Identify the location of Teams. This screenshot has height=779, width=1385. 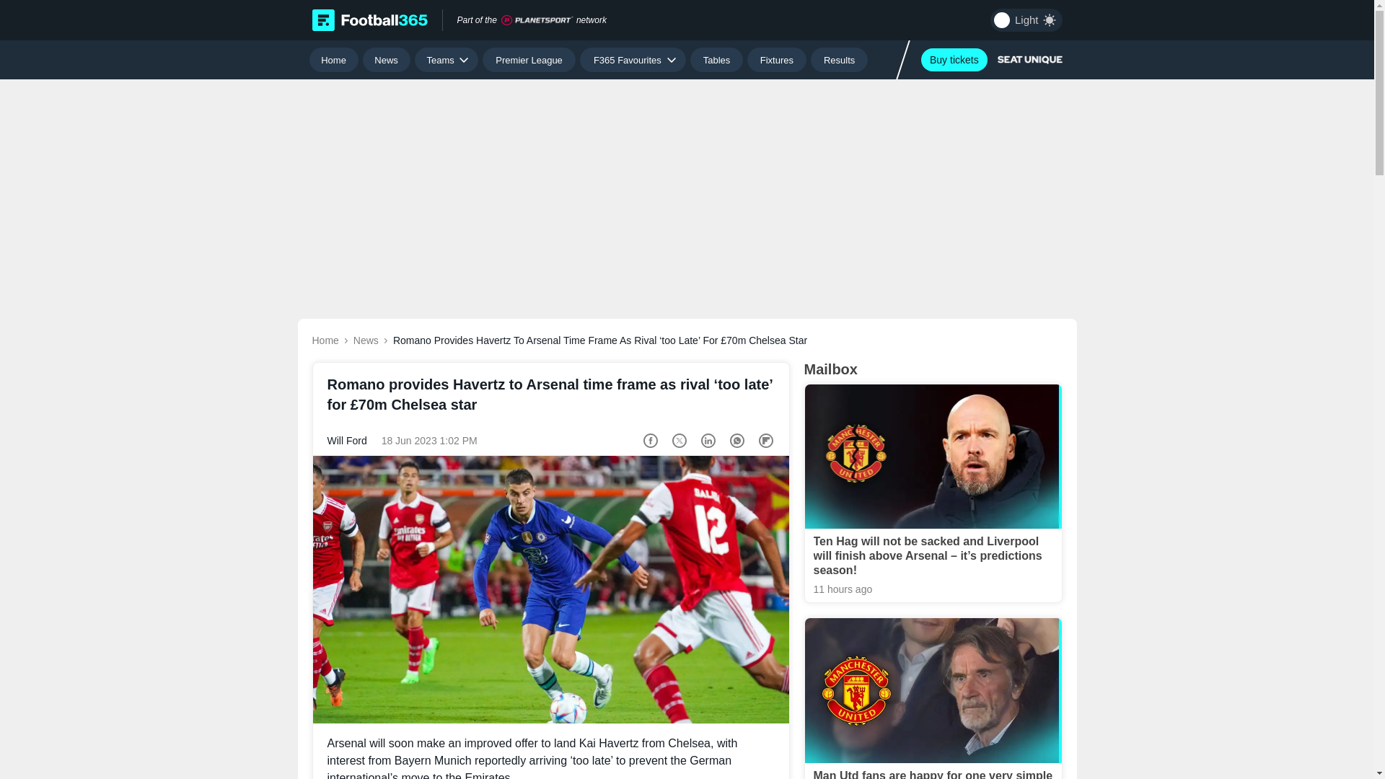
(446, 59).